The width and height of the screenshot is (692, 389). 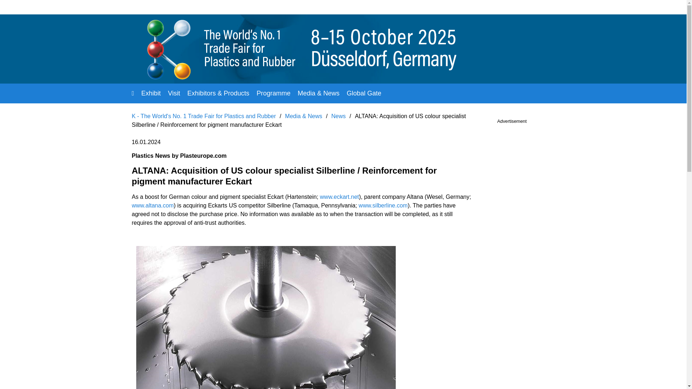 I want to click on Exhibit, so click(x=151, y=93).